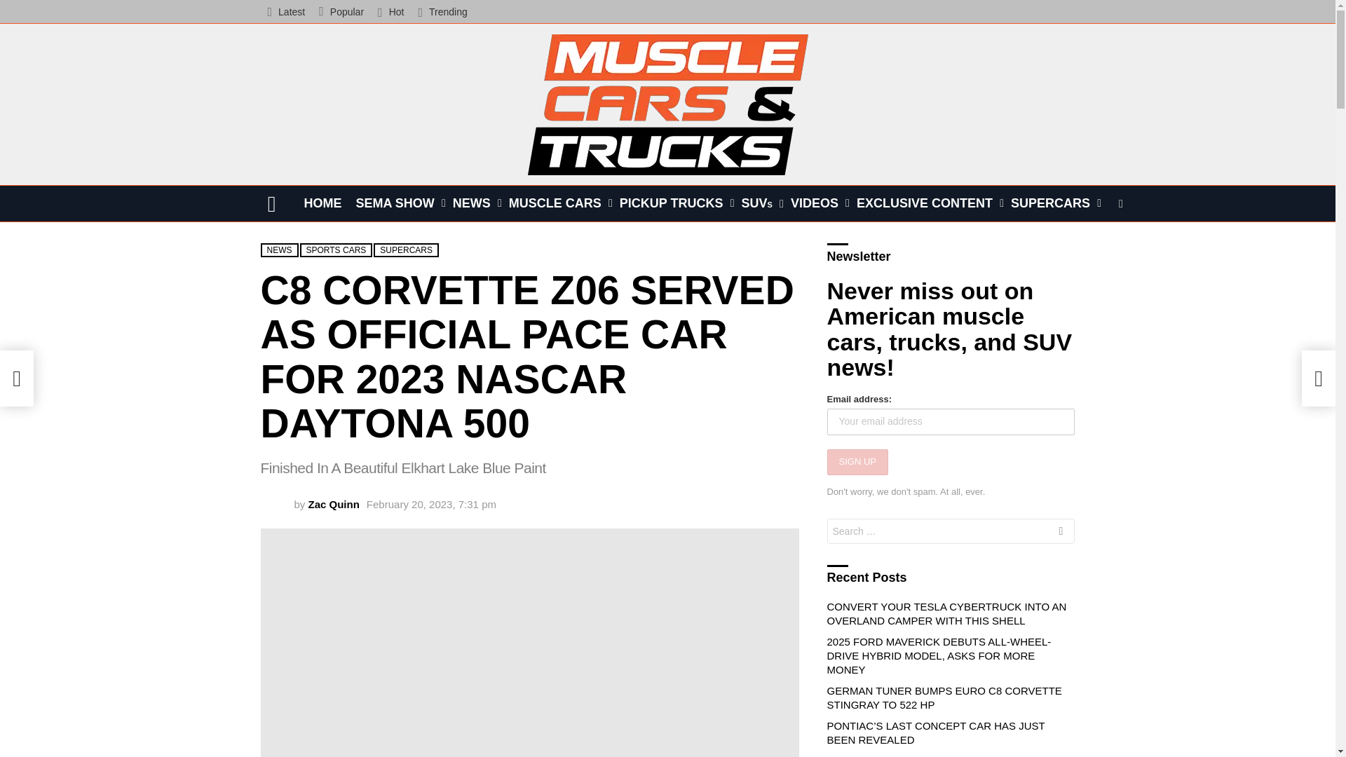 The width and height of the screenshot is (1346, 757). Describe the element at coordinates (557, 203) in the screenshot. I see `MUSCLE CARS` at that location.